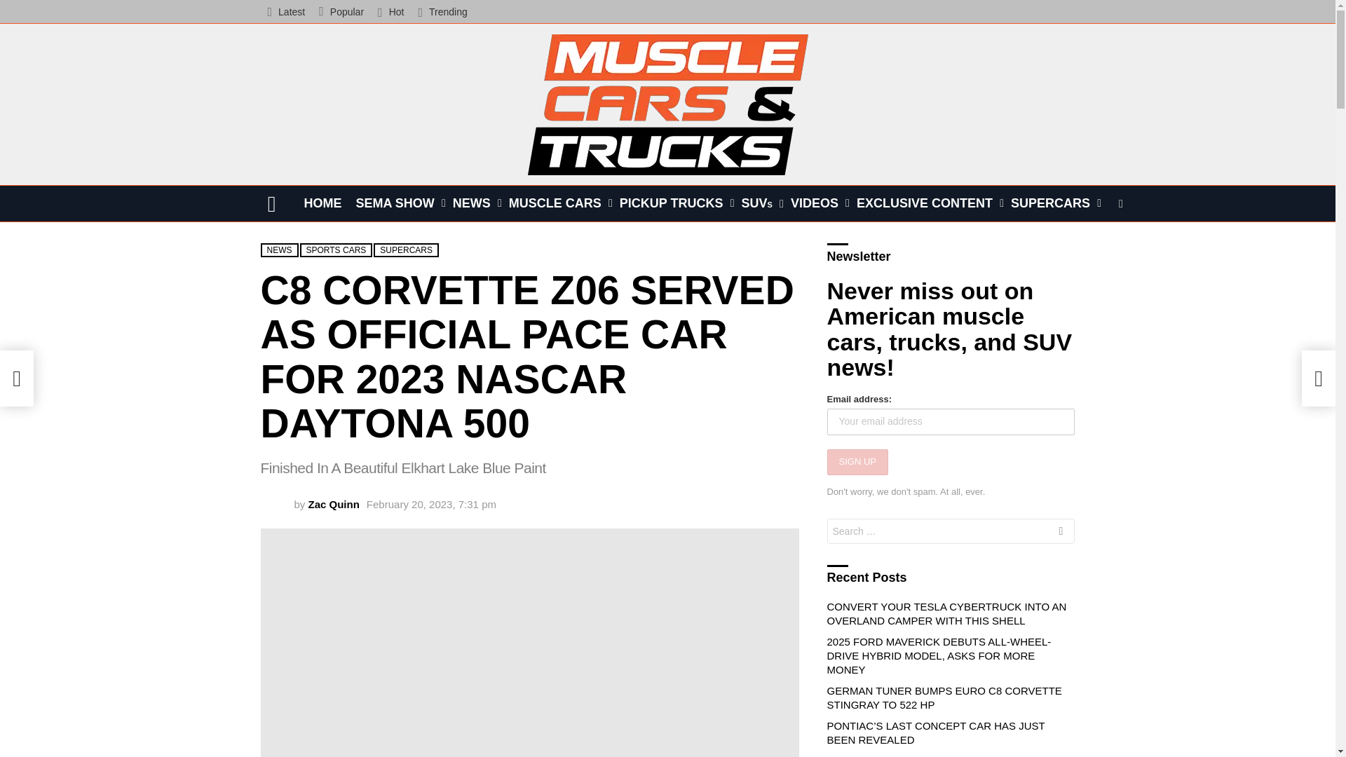 The width and height of the screenshot is (1346, 757). Describe the element at coordinates (557, 203) in the screenshot. I see `MUSCLE CARS` at that location.